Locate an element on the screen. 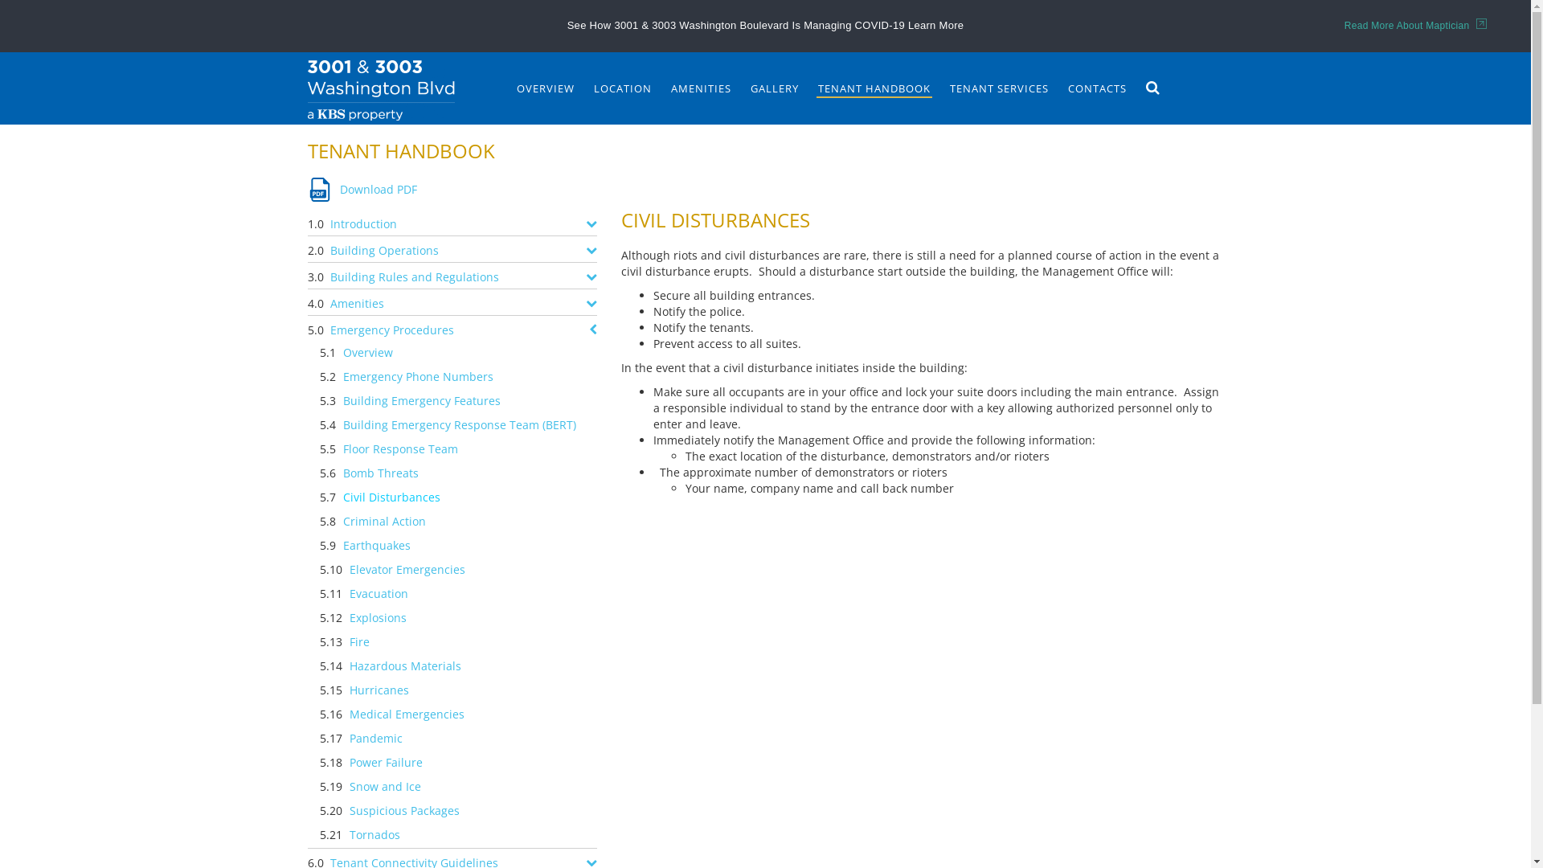 The image size is (1543, 868). Suspicious Packages is located at coordinates (408, 812).